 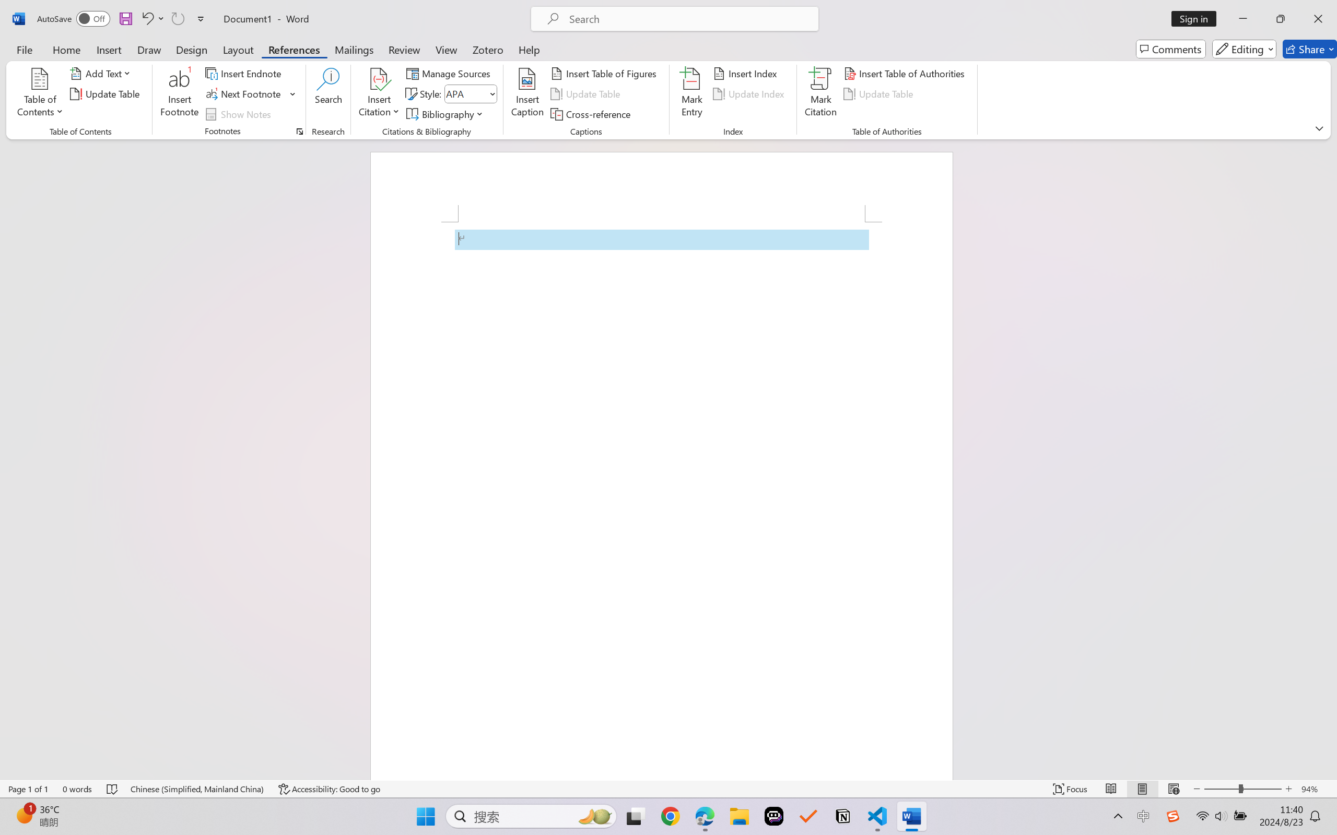 What do you see at coordinates (240, 114) in the screenshot?
I see `Show Notes` at bounding box center [240, 114].